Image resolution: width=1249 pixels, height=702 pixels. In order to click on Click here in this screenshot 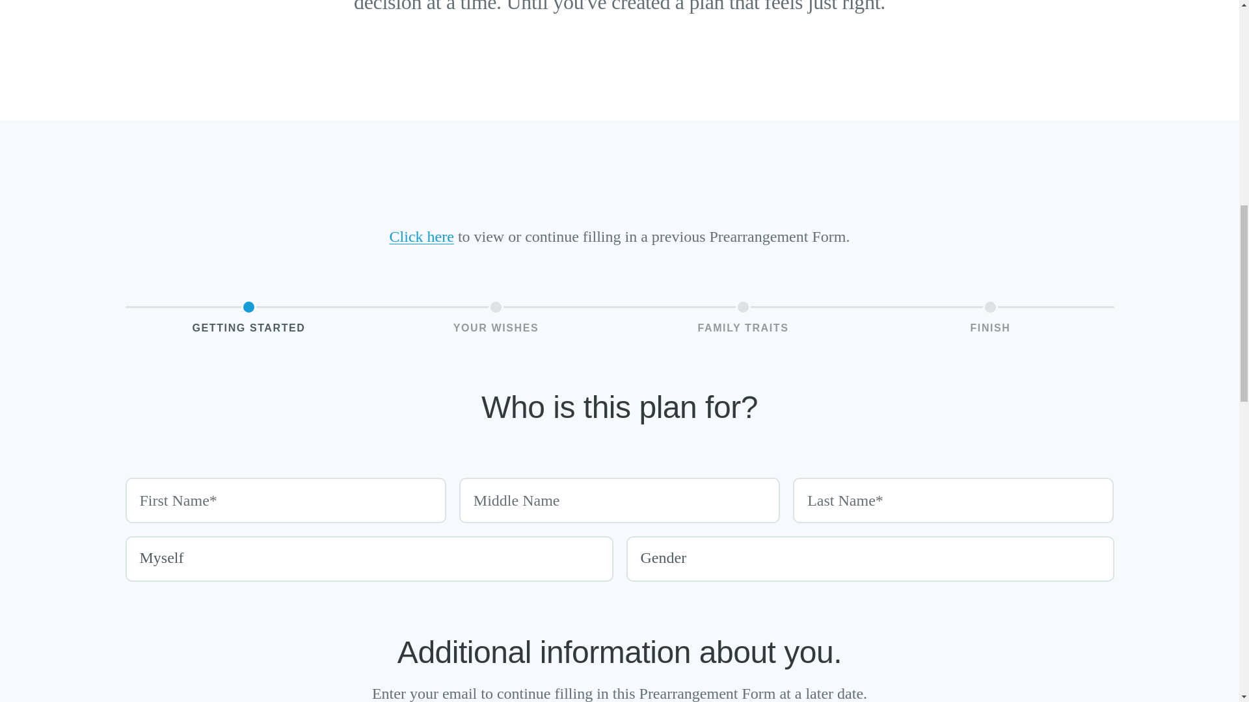, I will do `click(422, 237)`.